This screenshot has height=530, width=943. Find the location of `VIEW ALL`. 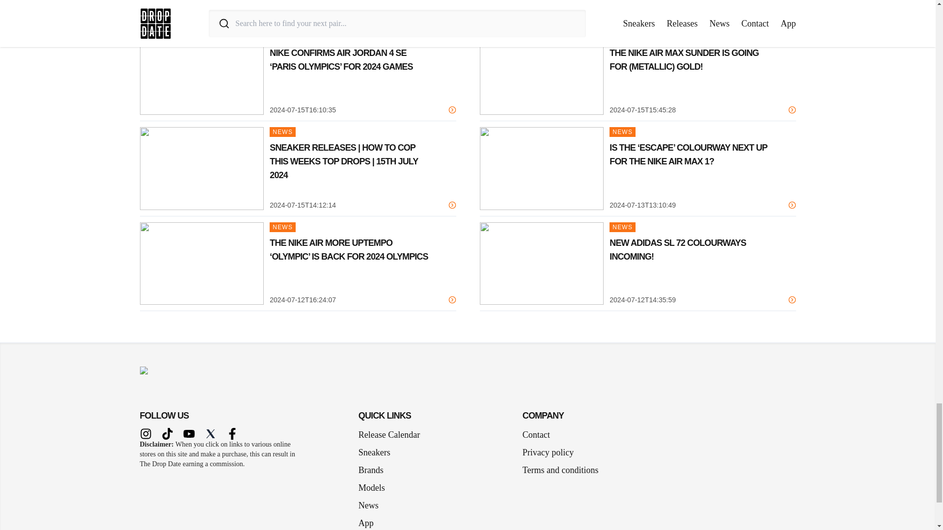

VIEW ALL is located at coordinates (778, 20).